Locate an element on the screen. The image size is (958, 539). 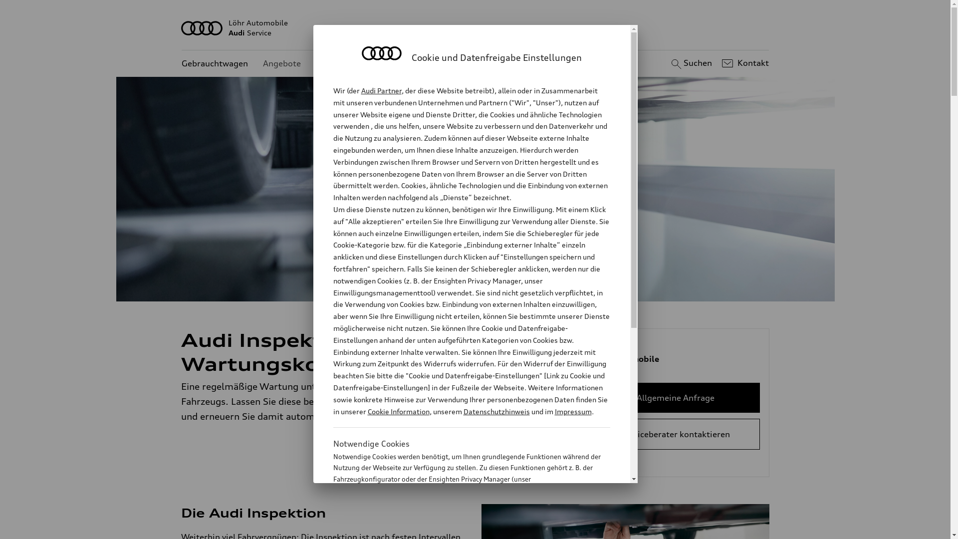
Datenschutzhinweis is located at coordinates (496, 411).